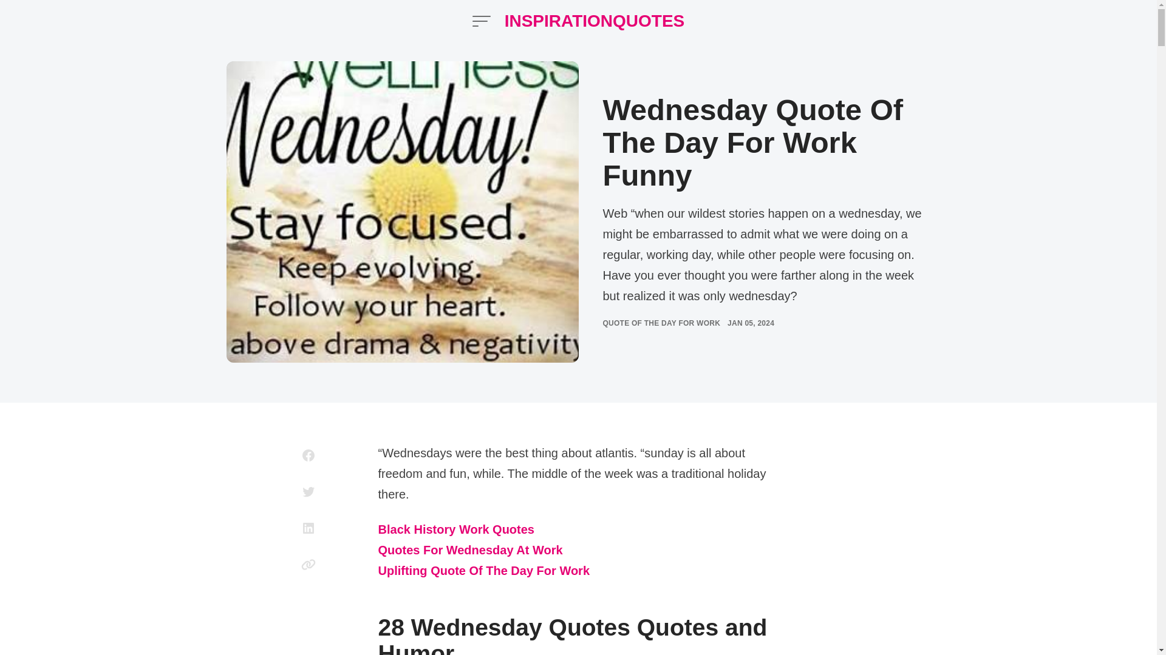 The width and height of the screenshot is (1166, 655). I want to click on Copy link, so click(309, 564).